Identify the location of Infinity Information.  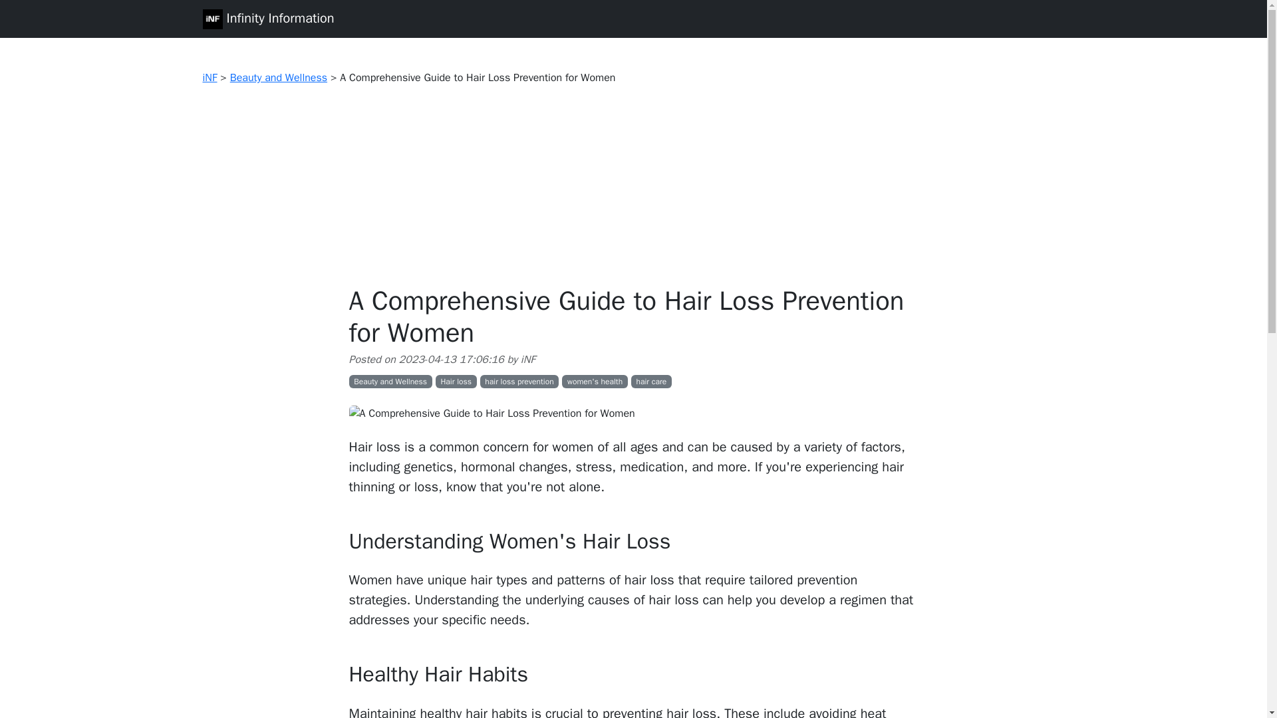
(267, 19).